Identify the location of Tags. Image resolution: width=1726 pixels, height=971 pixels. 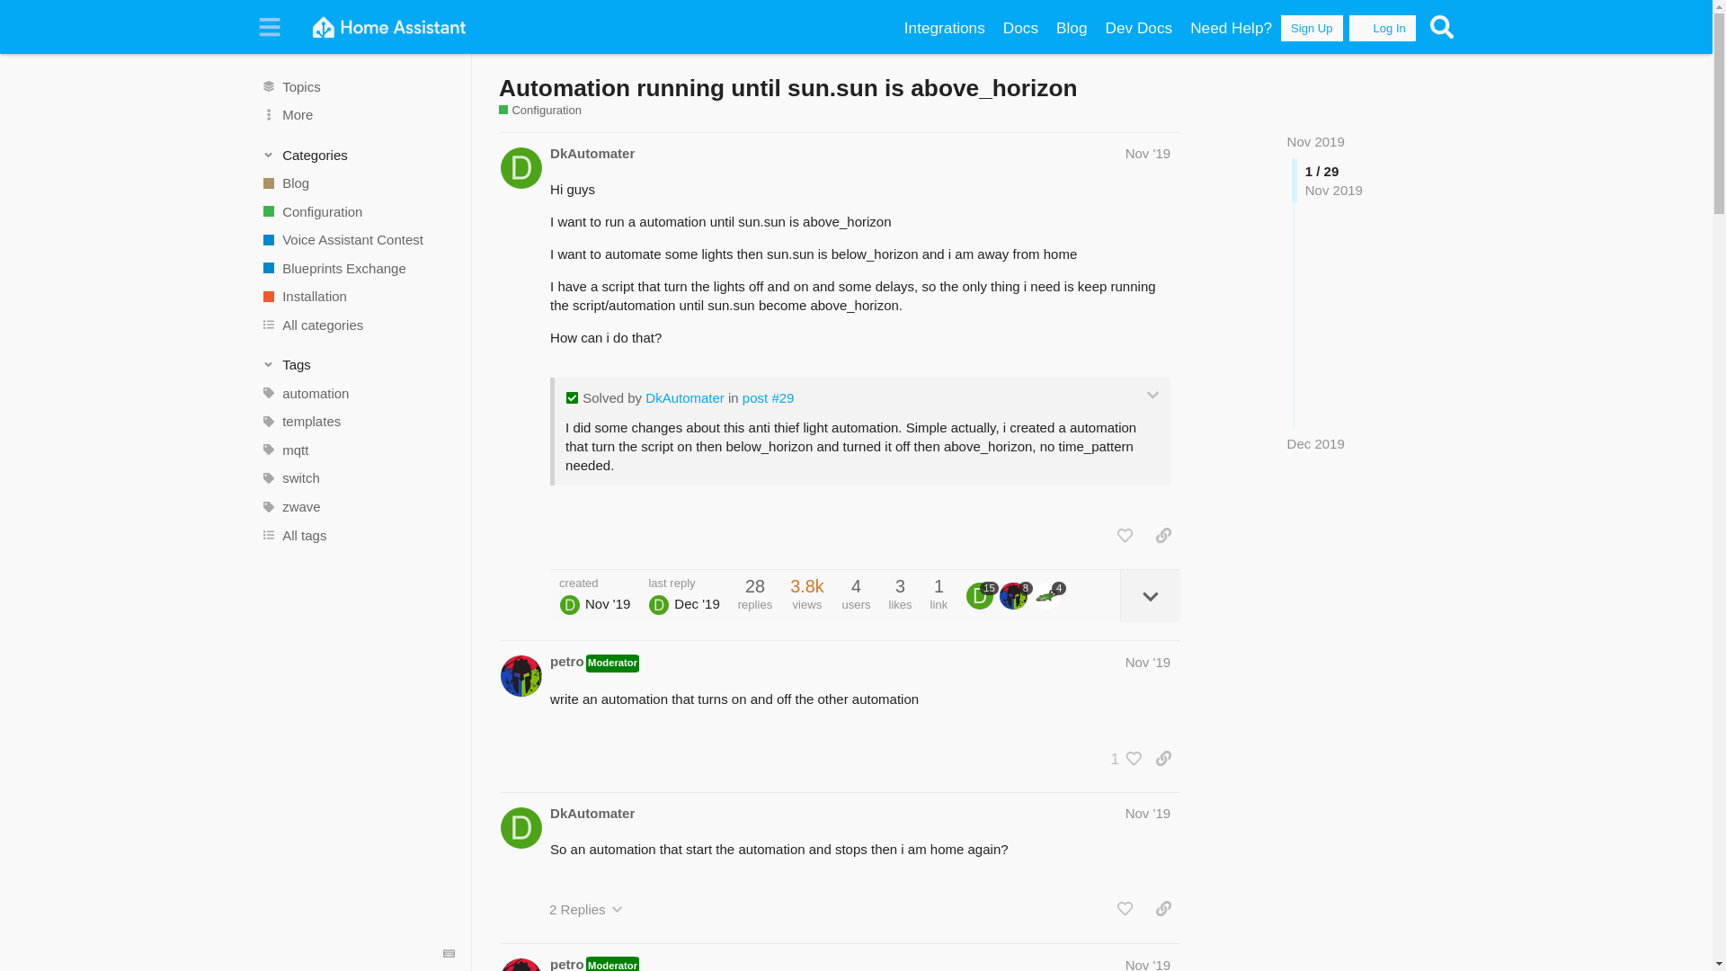
(358, 365).